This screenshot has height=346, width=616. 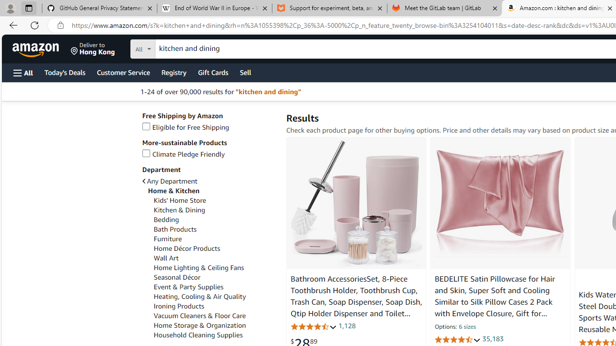 I want to click on Sell, so click(x=245, y=72).